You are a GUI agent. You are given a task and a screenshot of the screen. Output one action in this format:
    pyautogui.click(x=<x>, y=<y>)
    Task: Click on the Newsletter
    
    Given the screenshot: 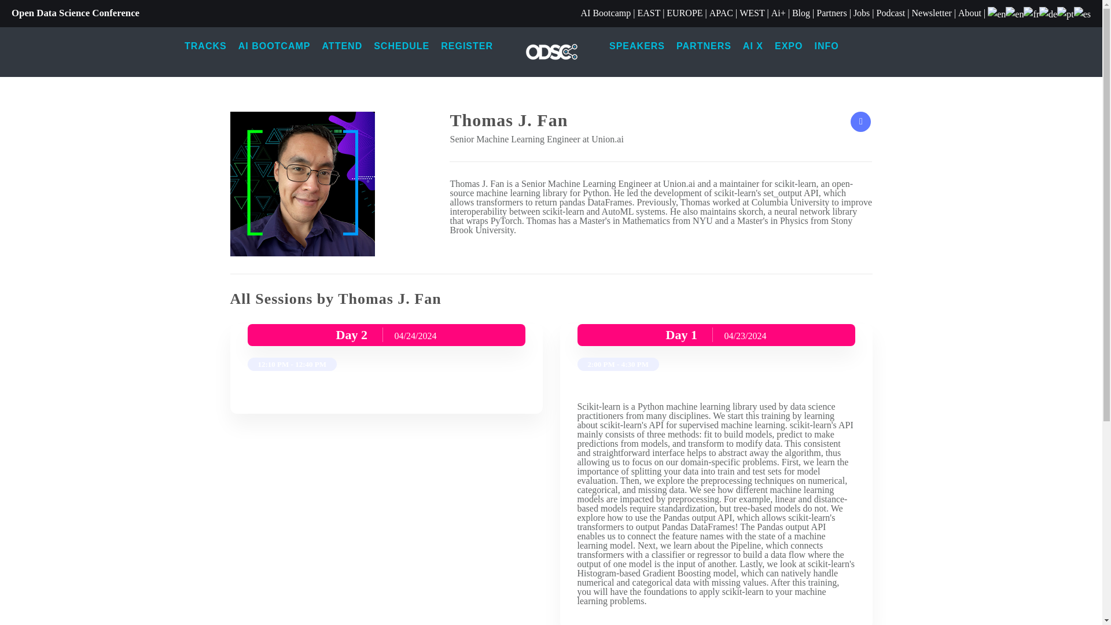 What is the action you would take?
    pyautogui.click(x=932, y=13)
    